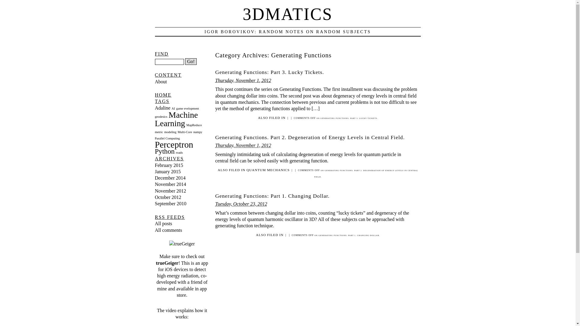 This screenshot has width=580, height=326. What do you see at coordinates (168, 197) in the screenshot?
I see `October 2012` at bounding box center [168, 197].